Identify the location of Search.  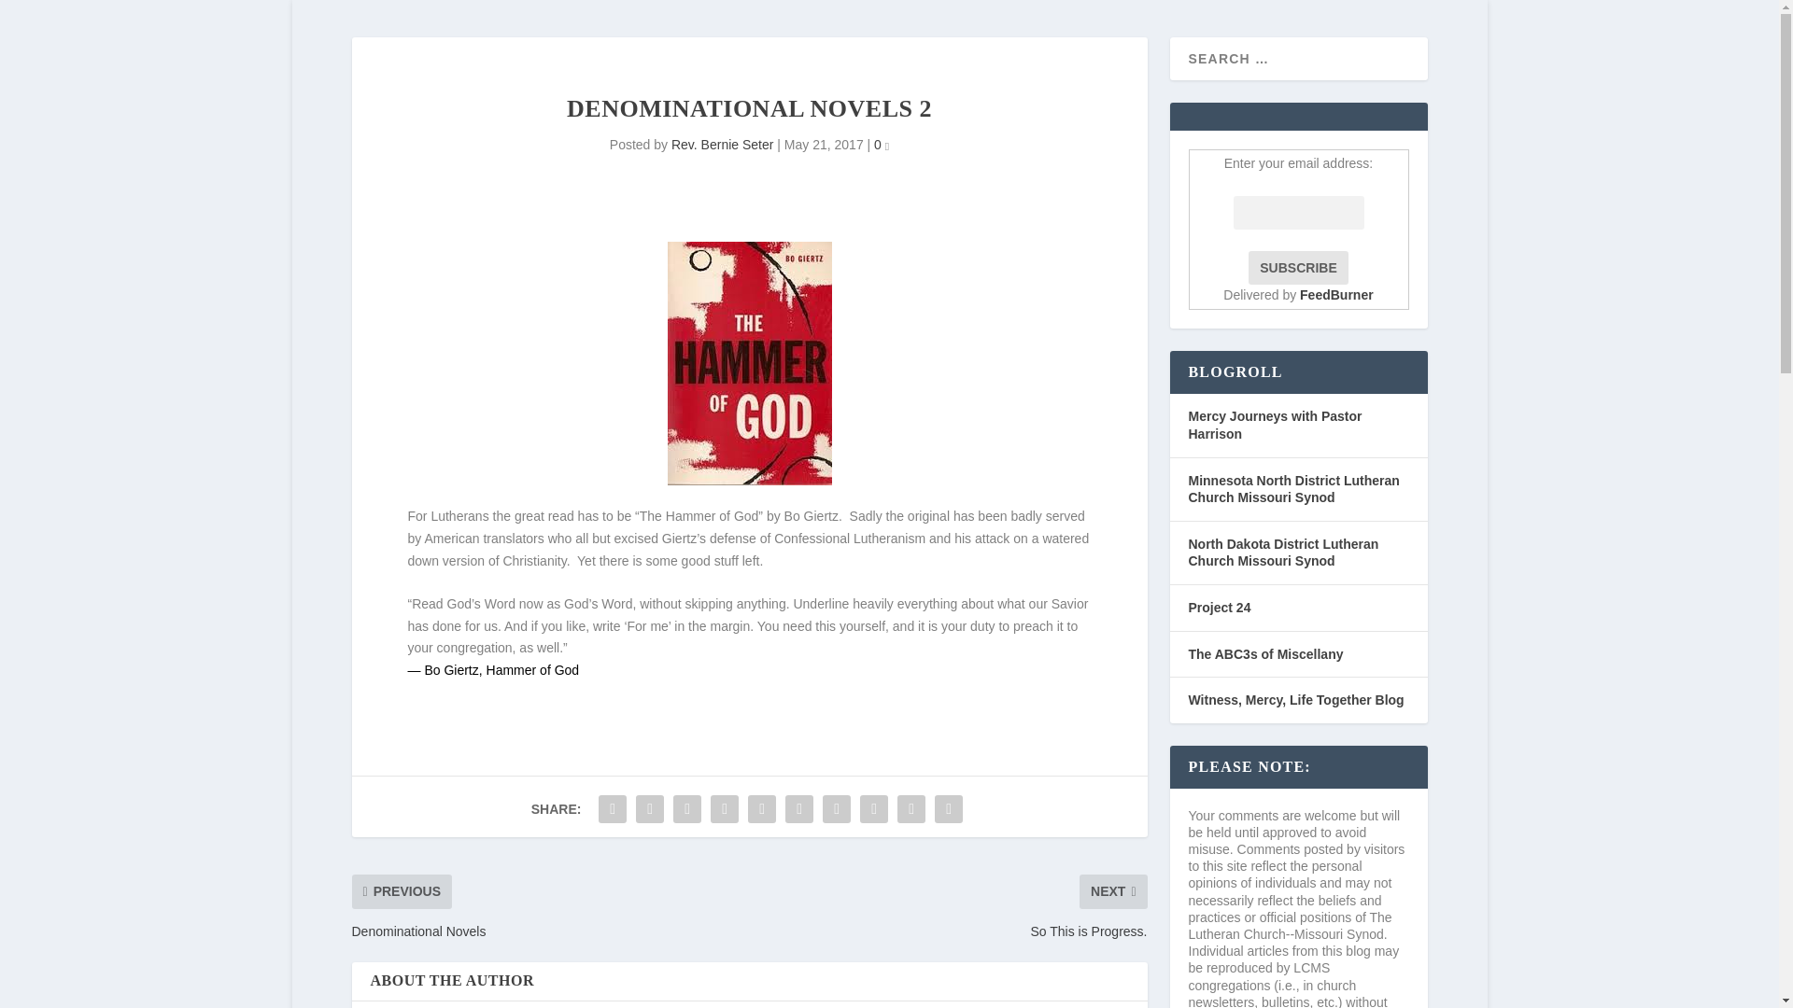
(38, 17).